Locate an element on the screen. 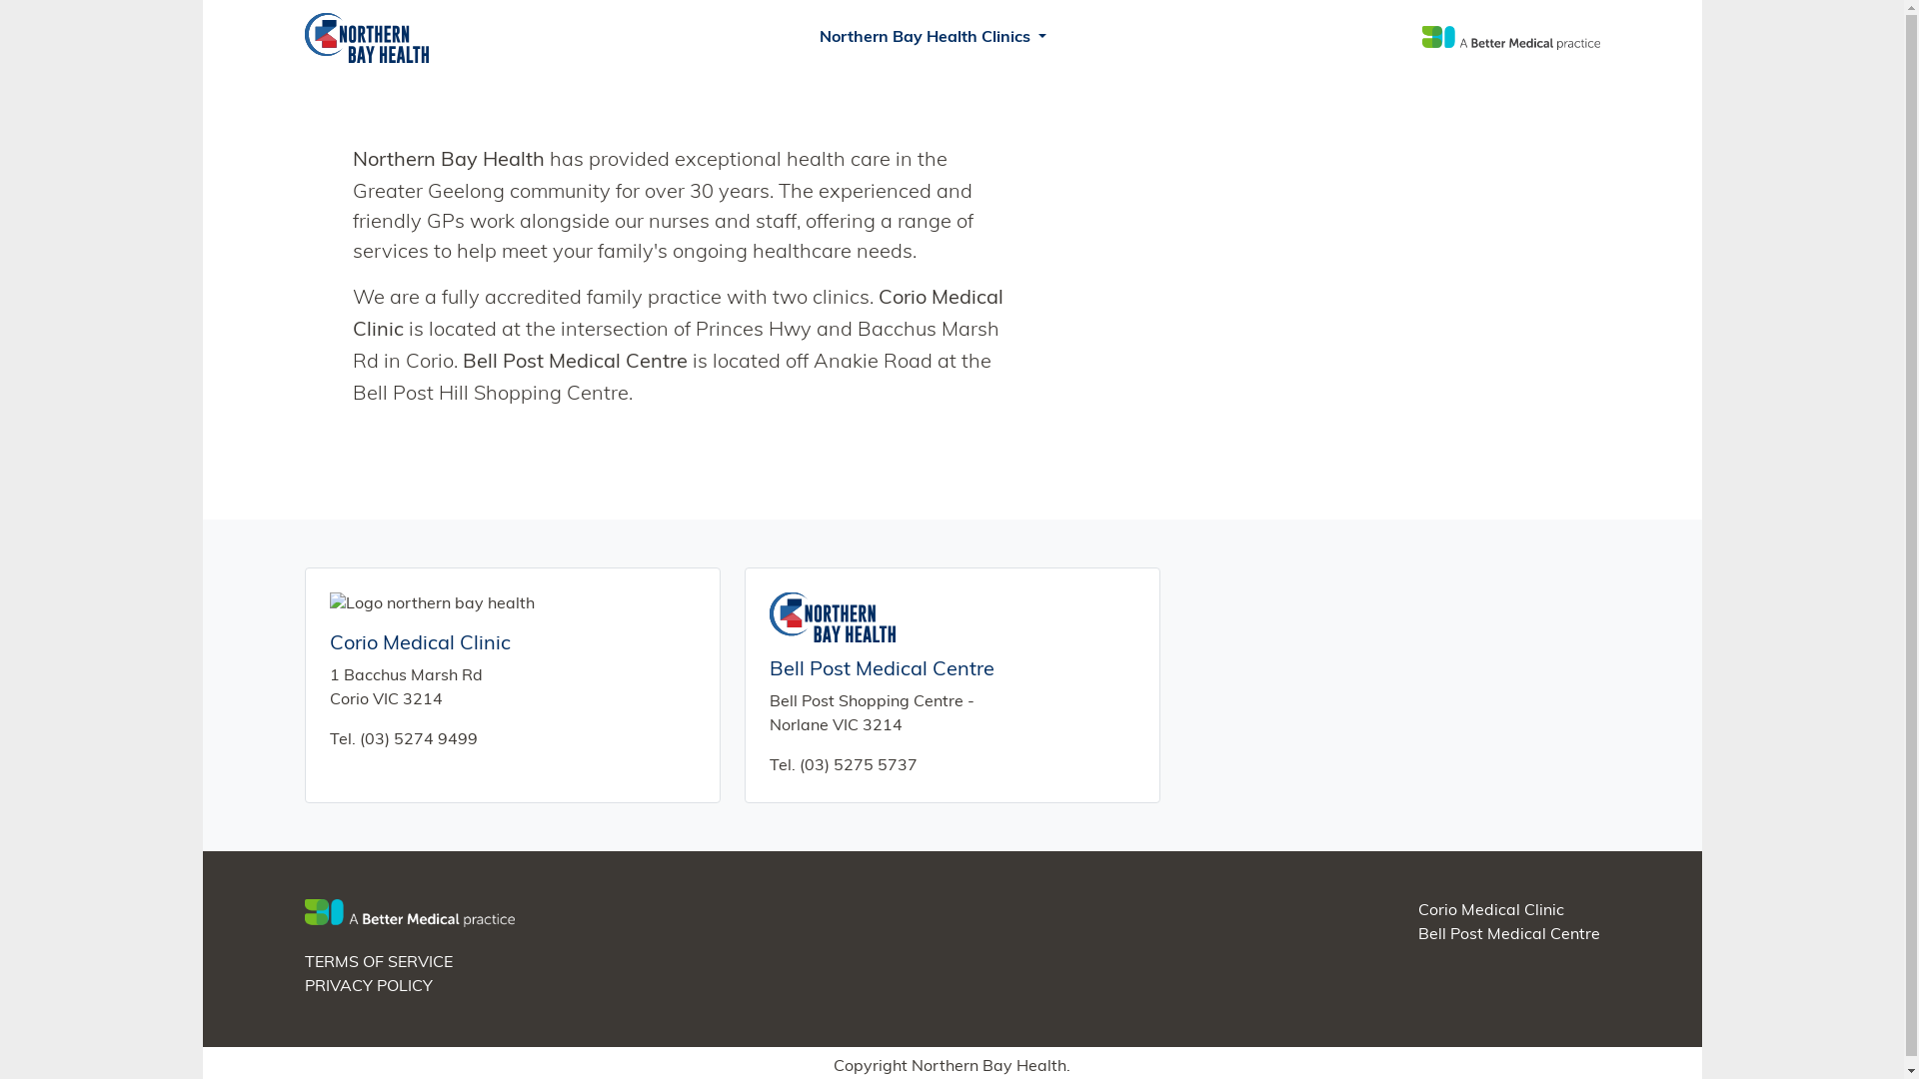  Northern Bay Health Clinics is located at coordinates (934, 38).